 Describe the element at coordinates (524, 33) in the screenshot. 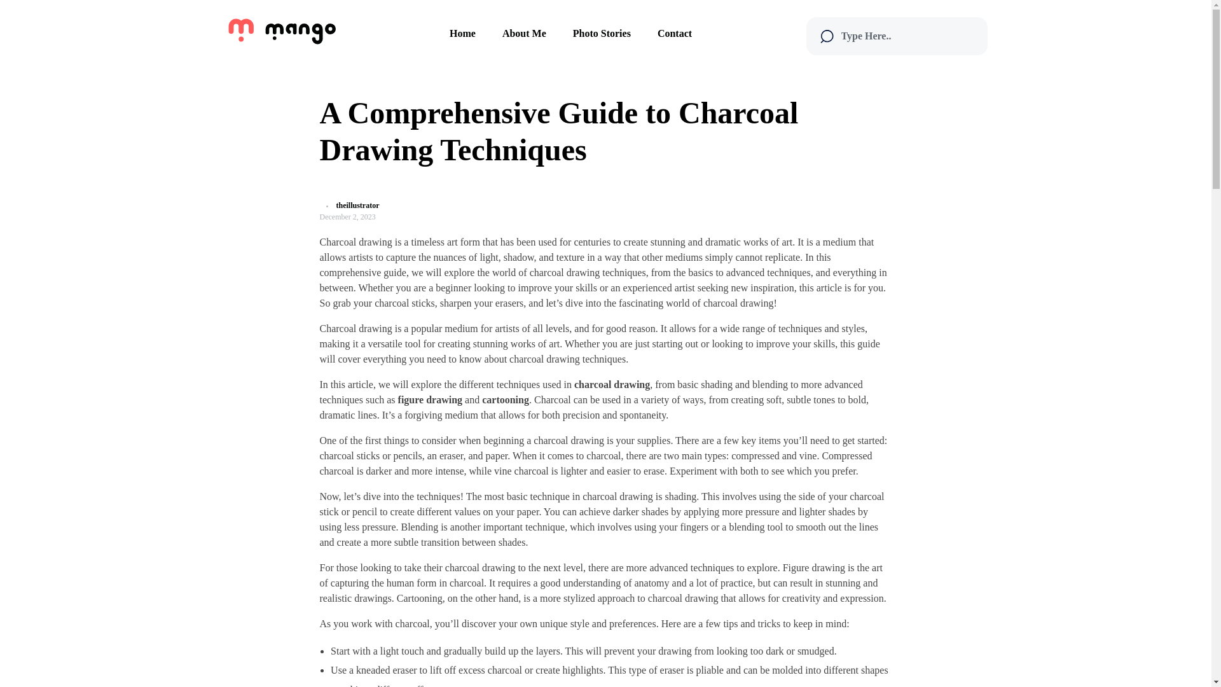

I see `About Me` at that location.